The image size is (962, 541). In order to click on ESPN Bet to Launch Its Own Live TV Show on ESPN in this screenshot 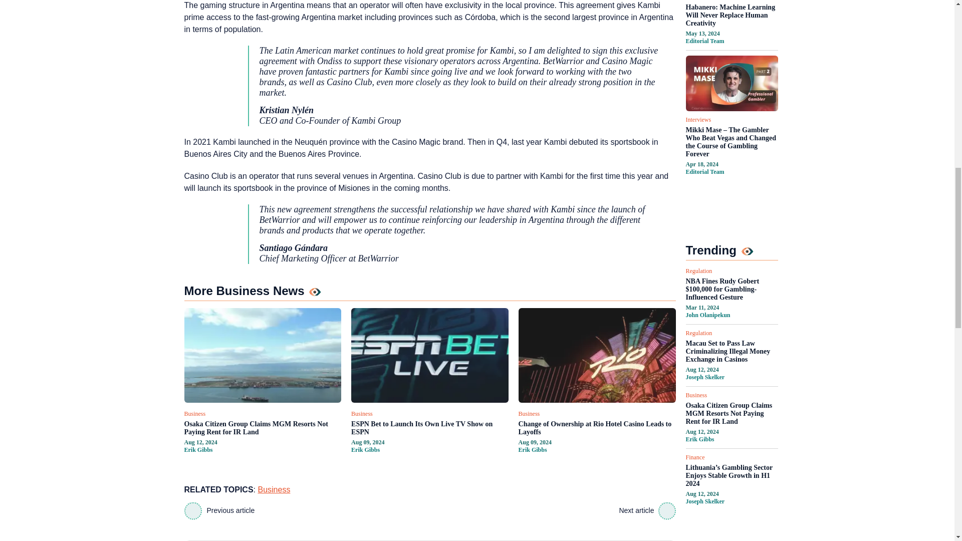, I will do `click(430, 428)`.